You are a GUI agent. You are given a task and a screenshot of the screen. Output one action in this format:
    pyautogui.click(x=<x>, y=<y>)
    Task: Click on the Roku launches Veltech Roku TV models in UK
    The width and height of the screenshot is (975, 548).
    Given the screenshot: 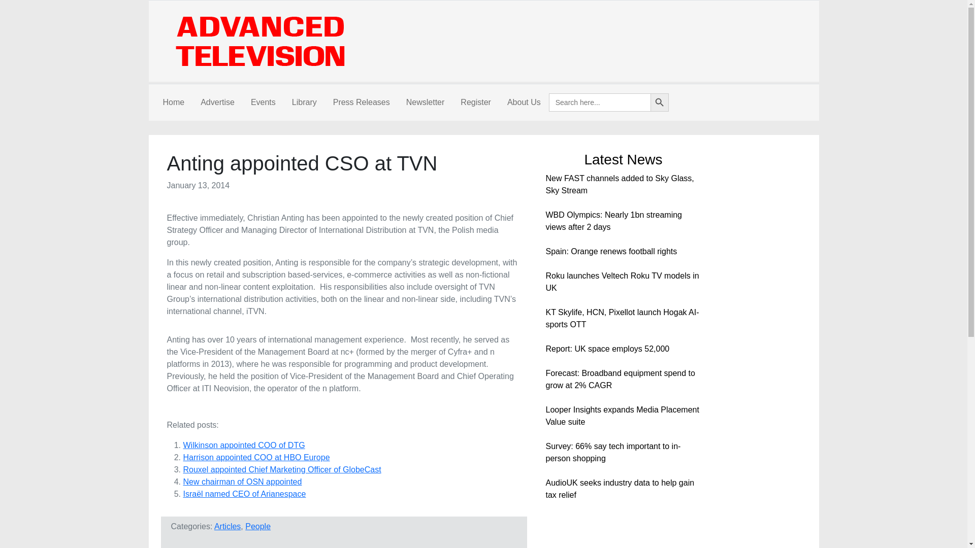 What is the action you would take?
    pyautogui.click(x=622, y=281)
    